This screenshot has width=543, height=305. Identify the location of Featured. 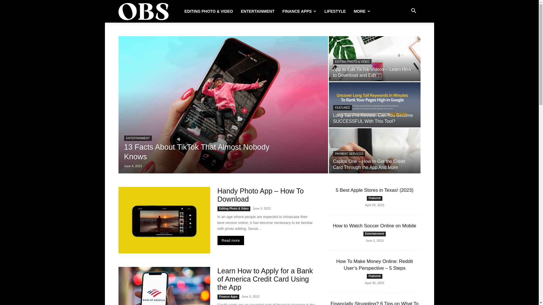
(374, 276).